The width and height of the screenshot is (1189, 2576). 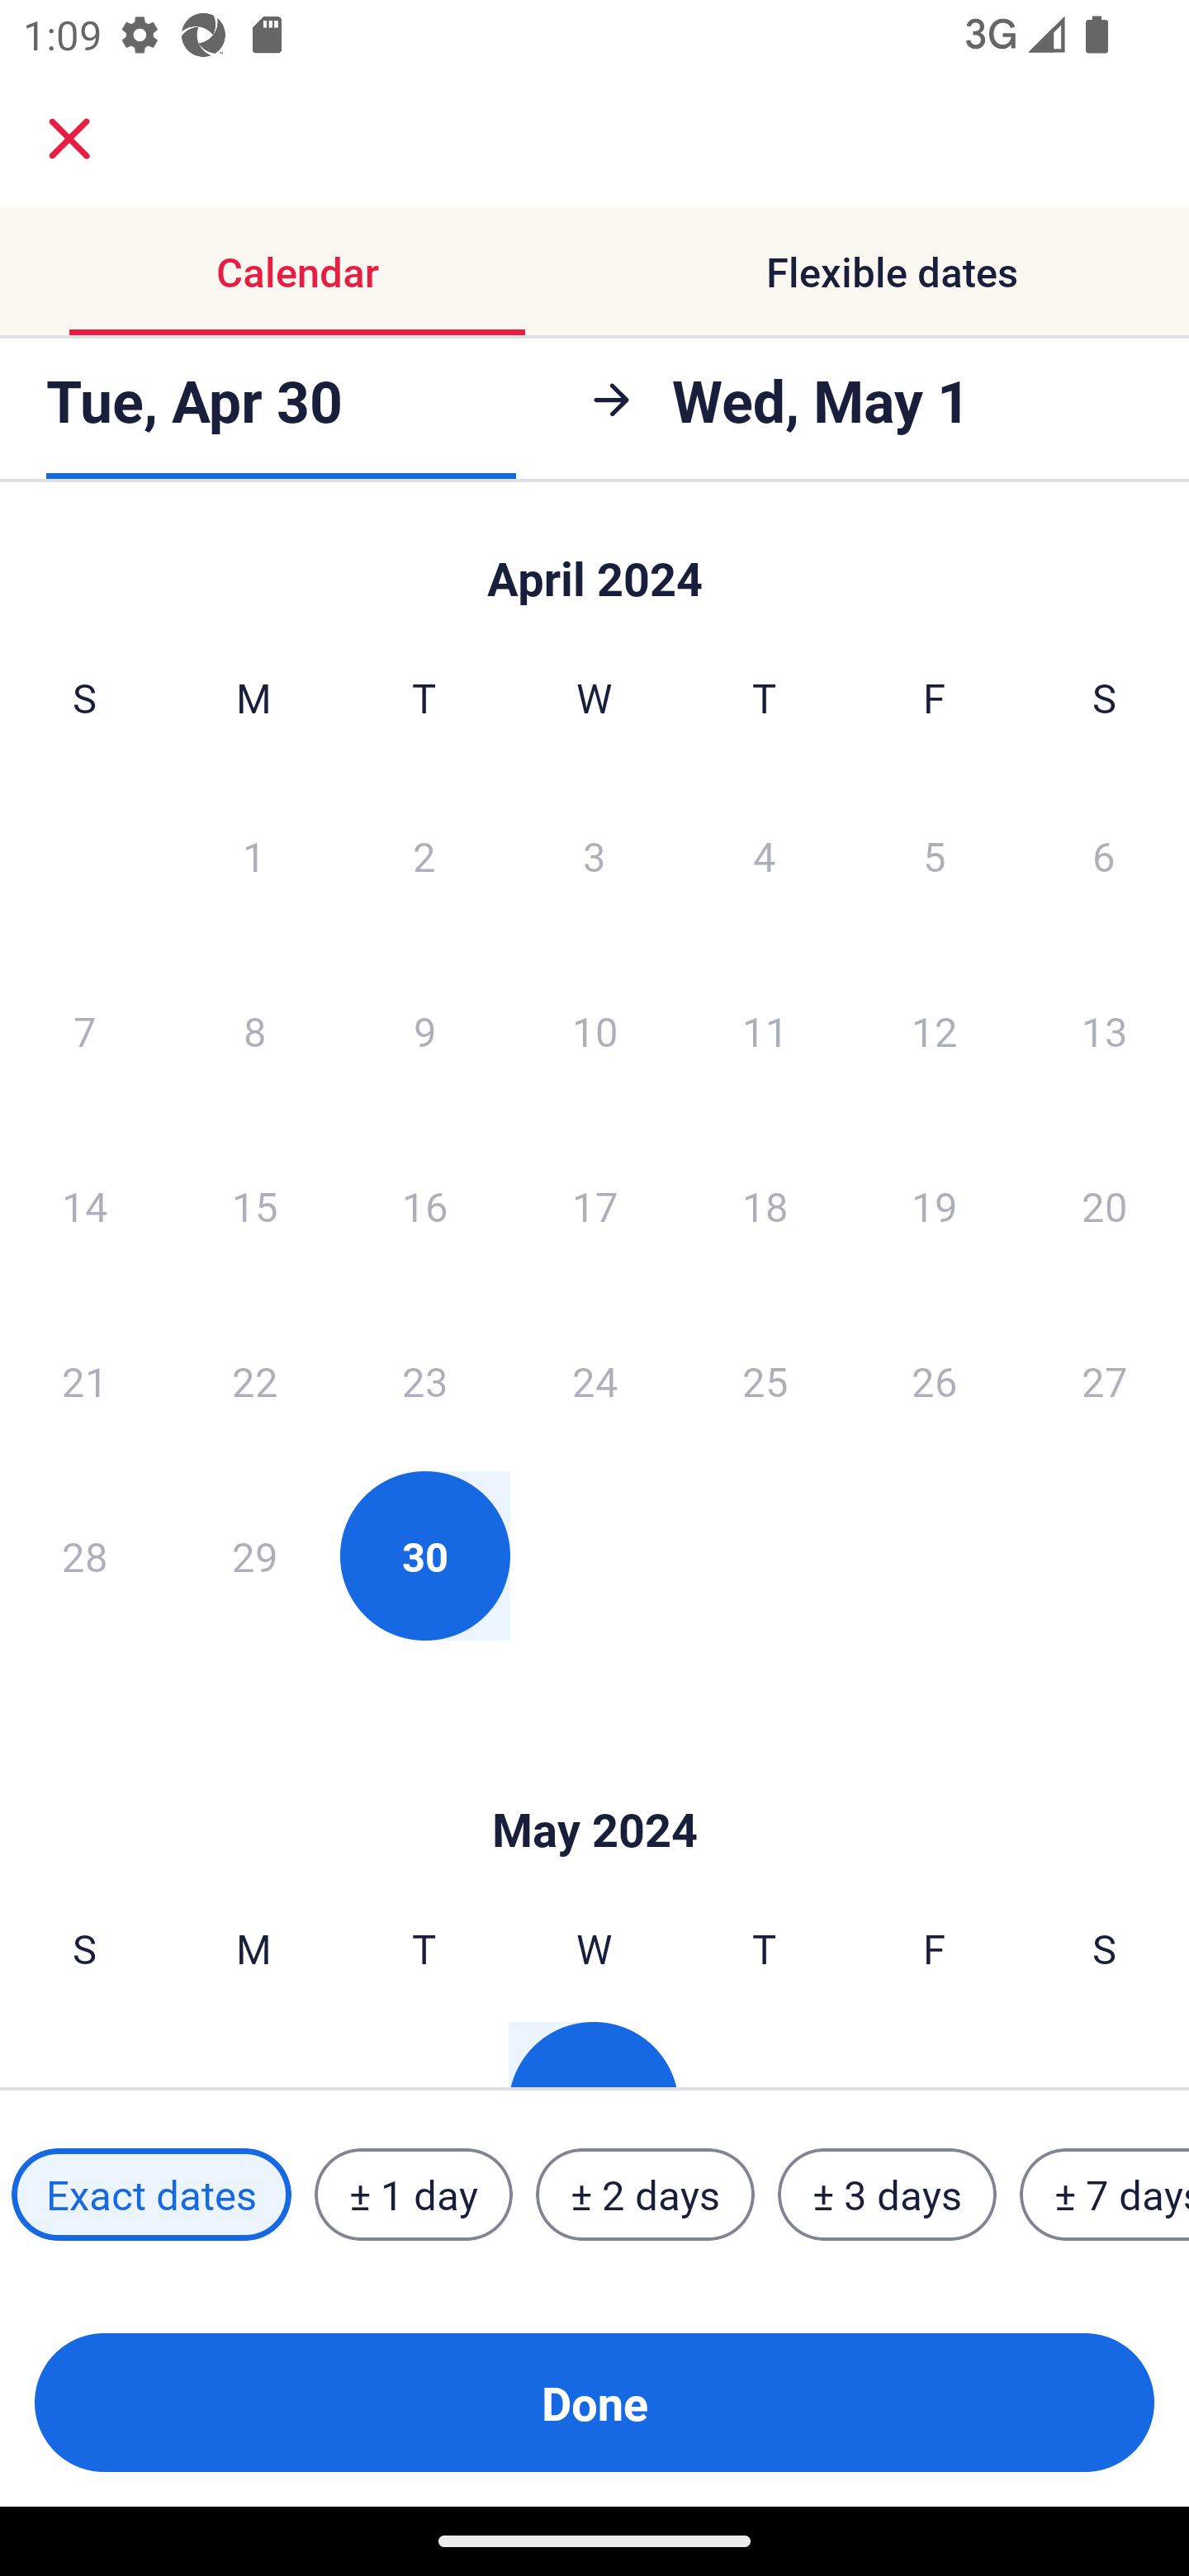 I want to click on 4 Thursday, April 4, 2024, so click(x=765, y=855).